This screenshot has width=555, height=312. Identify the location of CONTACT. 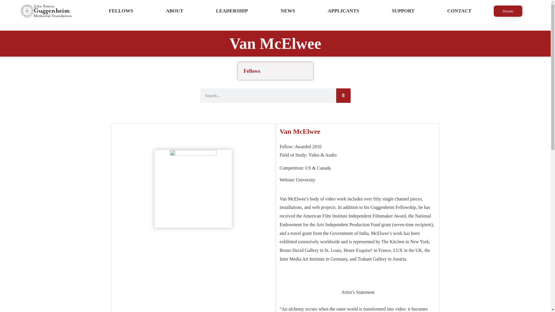
(459, 11).